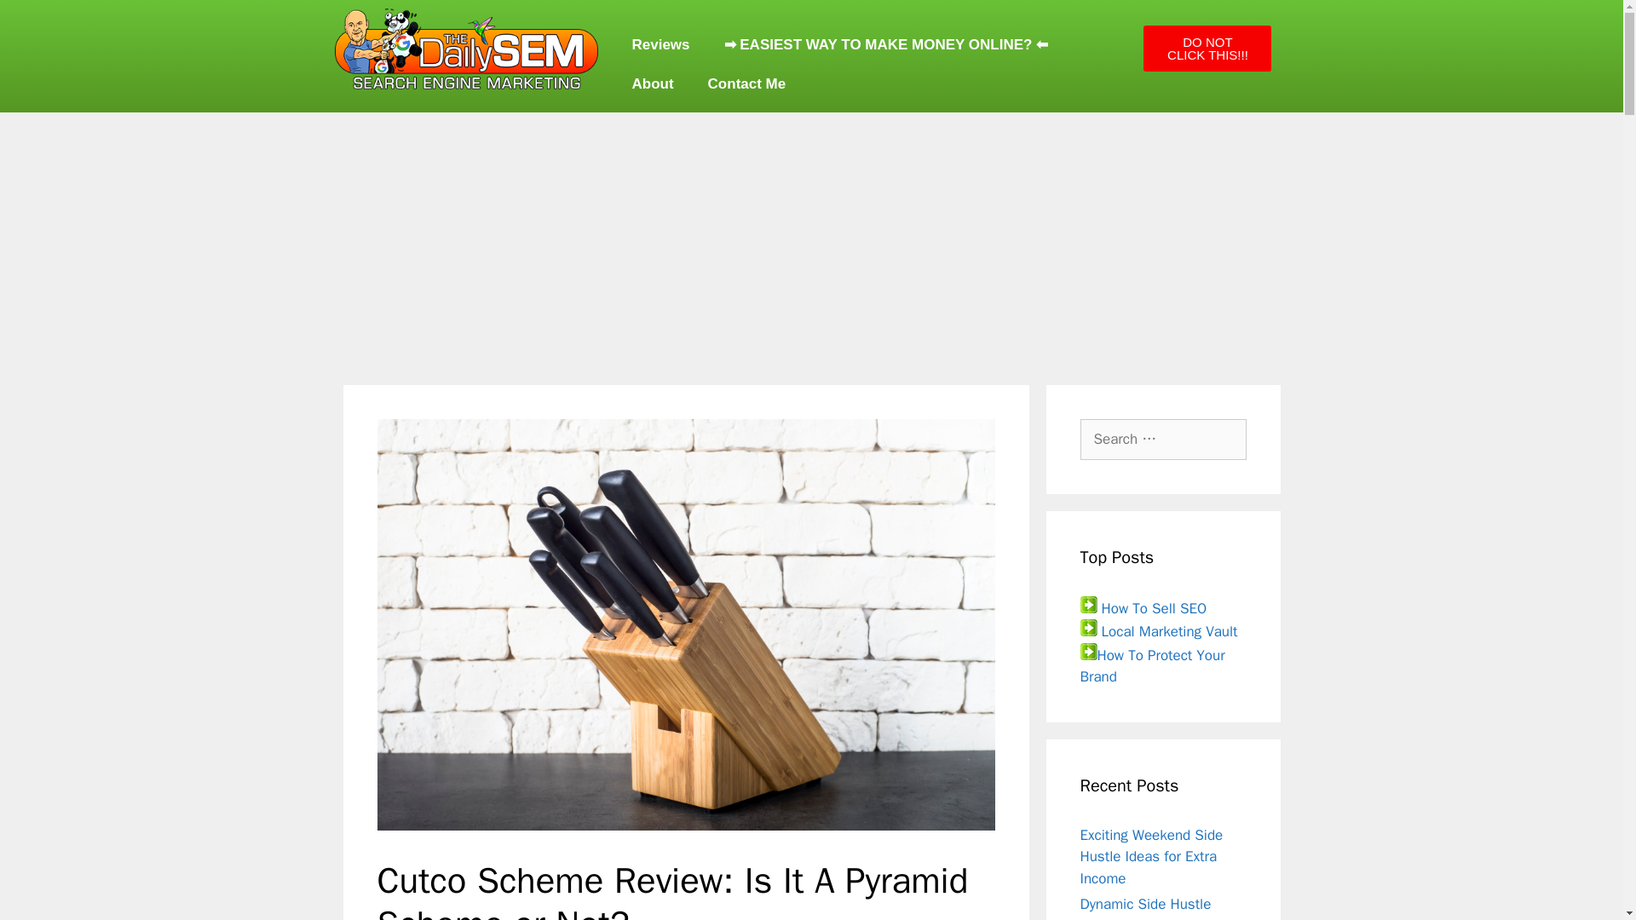 The height and width of the screenshot is (920, 1636). What do you see at coordinates (660, 44) in the screenshot?
I see `Reviews` at bounding box center [660, 44].